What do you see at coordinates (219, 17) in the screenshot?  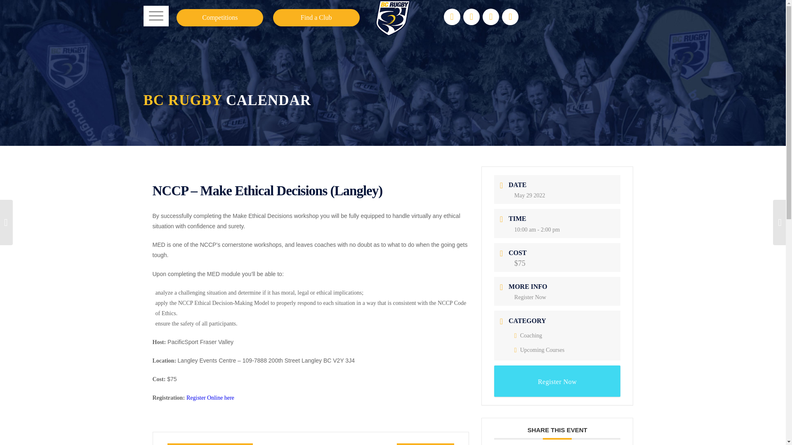 I see `Competitions` at bounding box center [219, 17].